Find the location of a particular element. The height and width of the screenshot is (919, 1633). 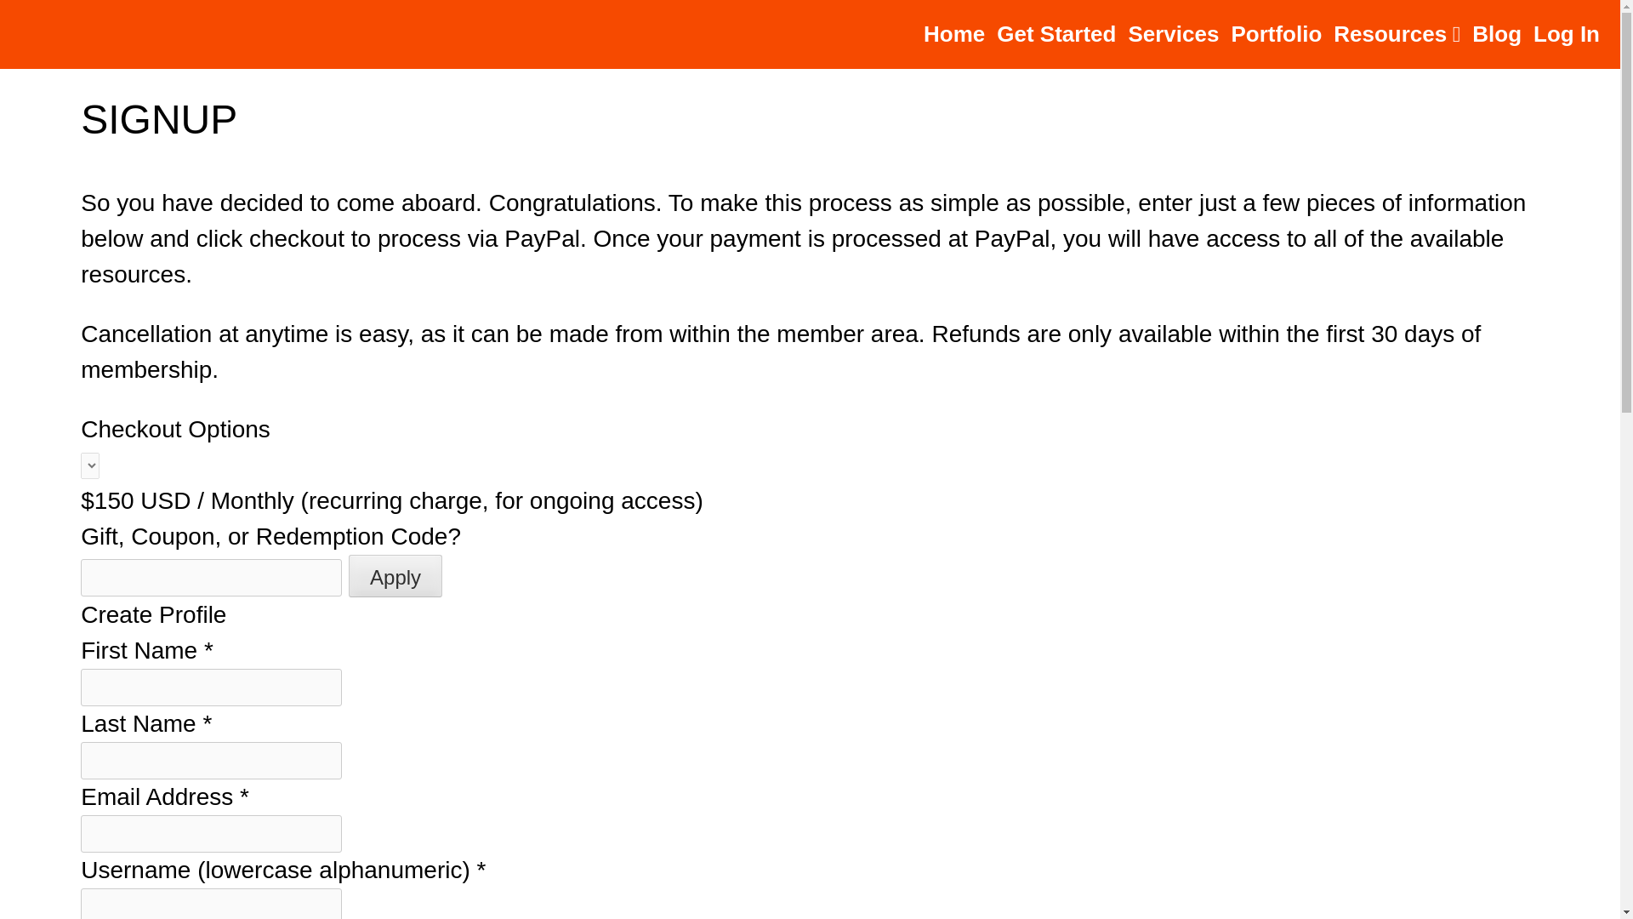

Blog is located at coordinates (1497, 34).